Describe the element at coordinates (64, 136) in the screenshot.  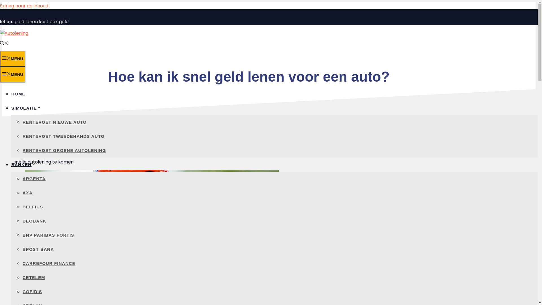
I see `RENTEVOET TWEEDEHANDS AUTO` at that location.